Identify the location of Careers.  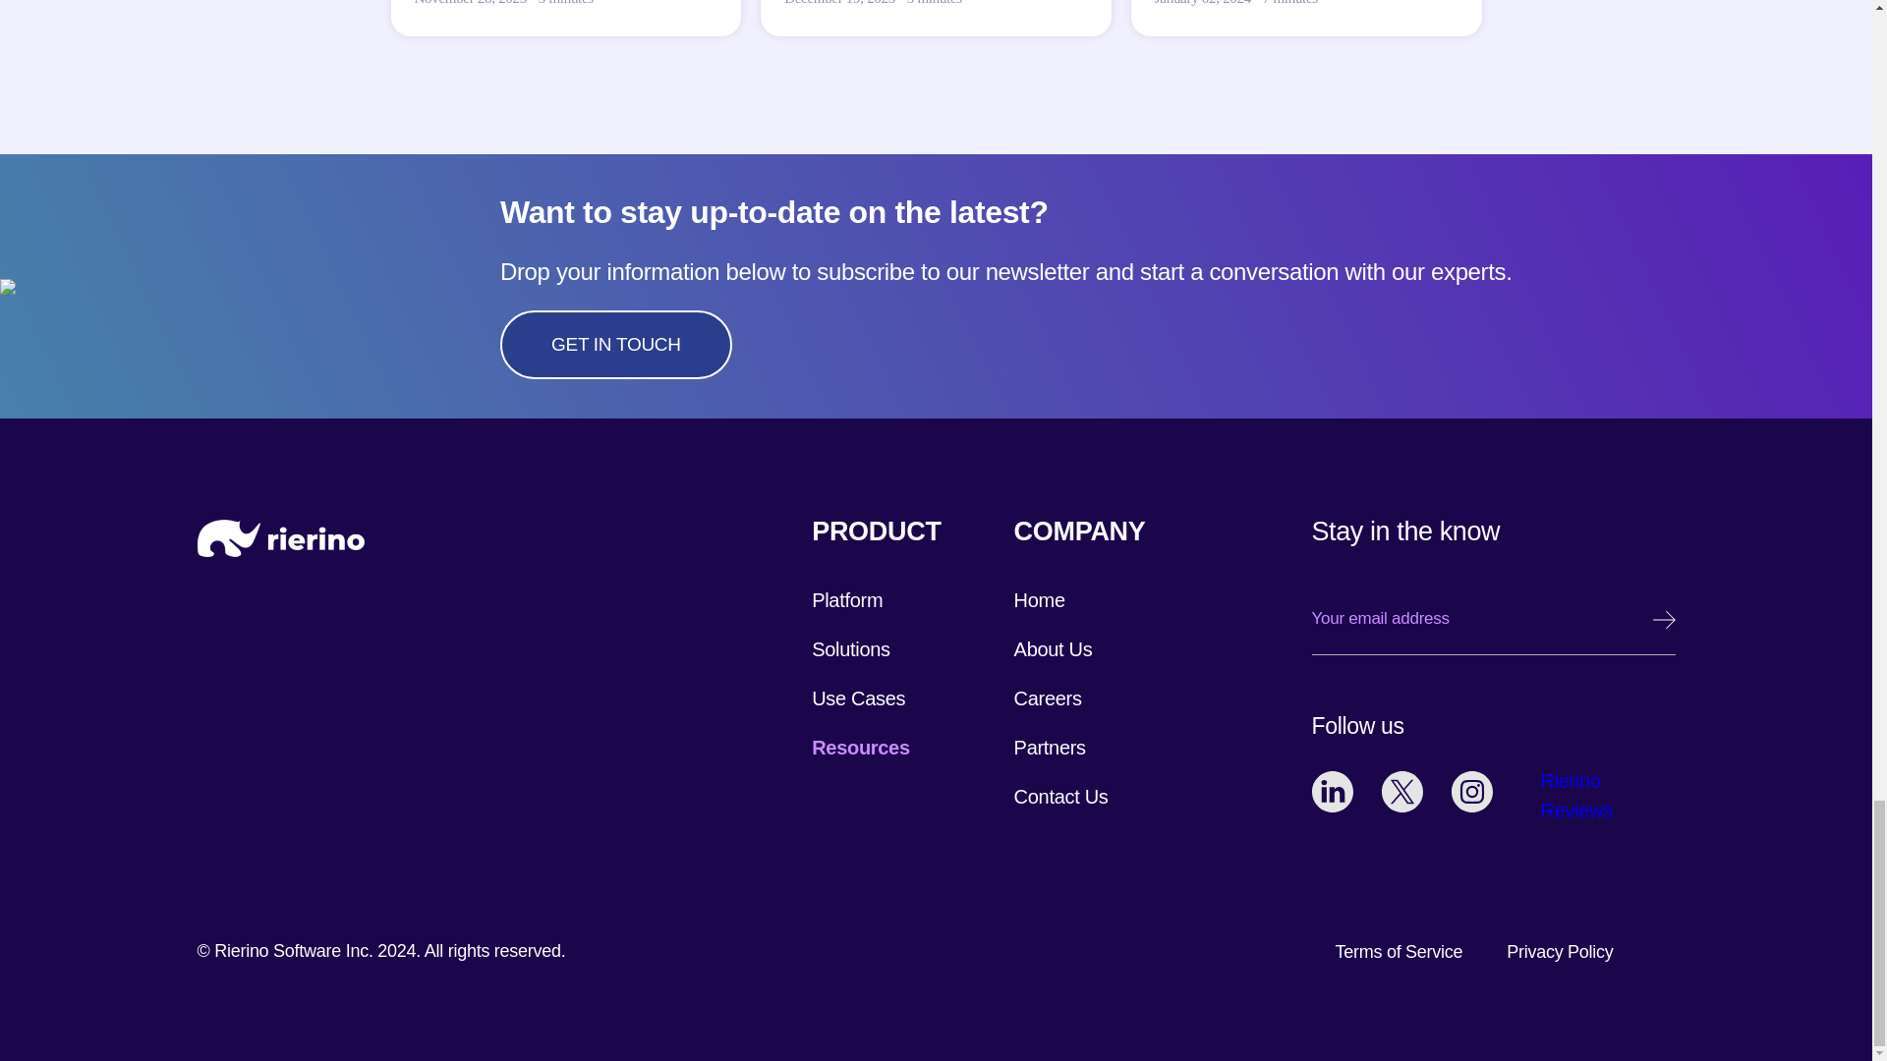
(1048, 698).